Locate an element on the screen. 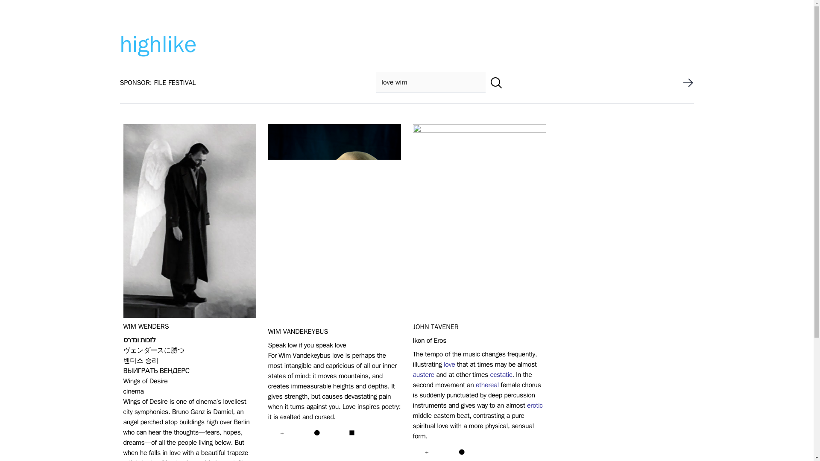 This screenshot has height=461, width=820. JOHN TAVENER is located at coordinates (435, 327).